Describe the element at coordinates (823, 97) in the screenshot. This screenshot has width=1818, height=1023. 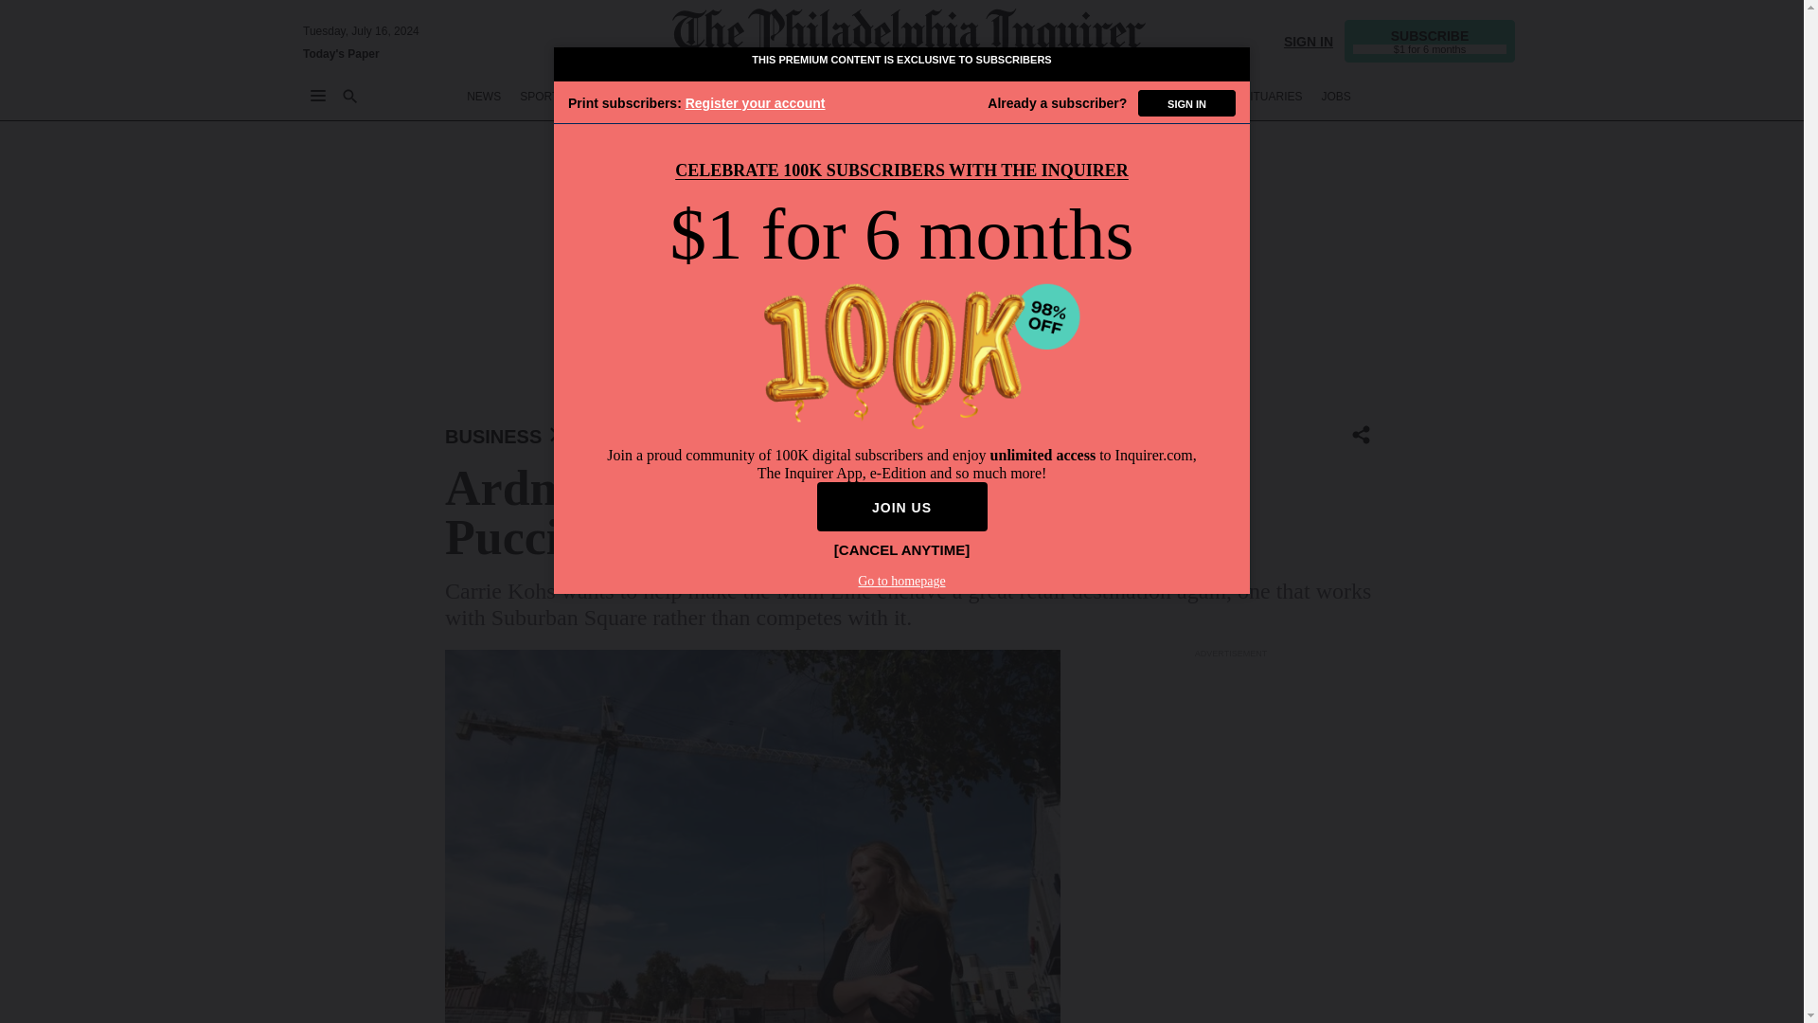
I see `POLITICS` at that location.